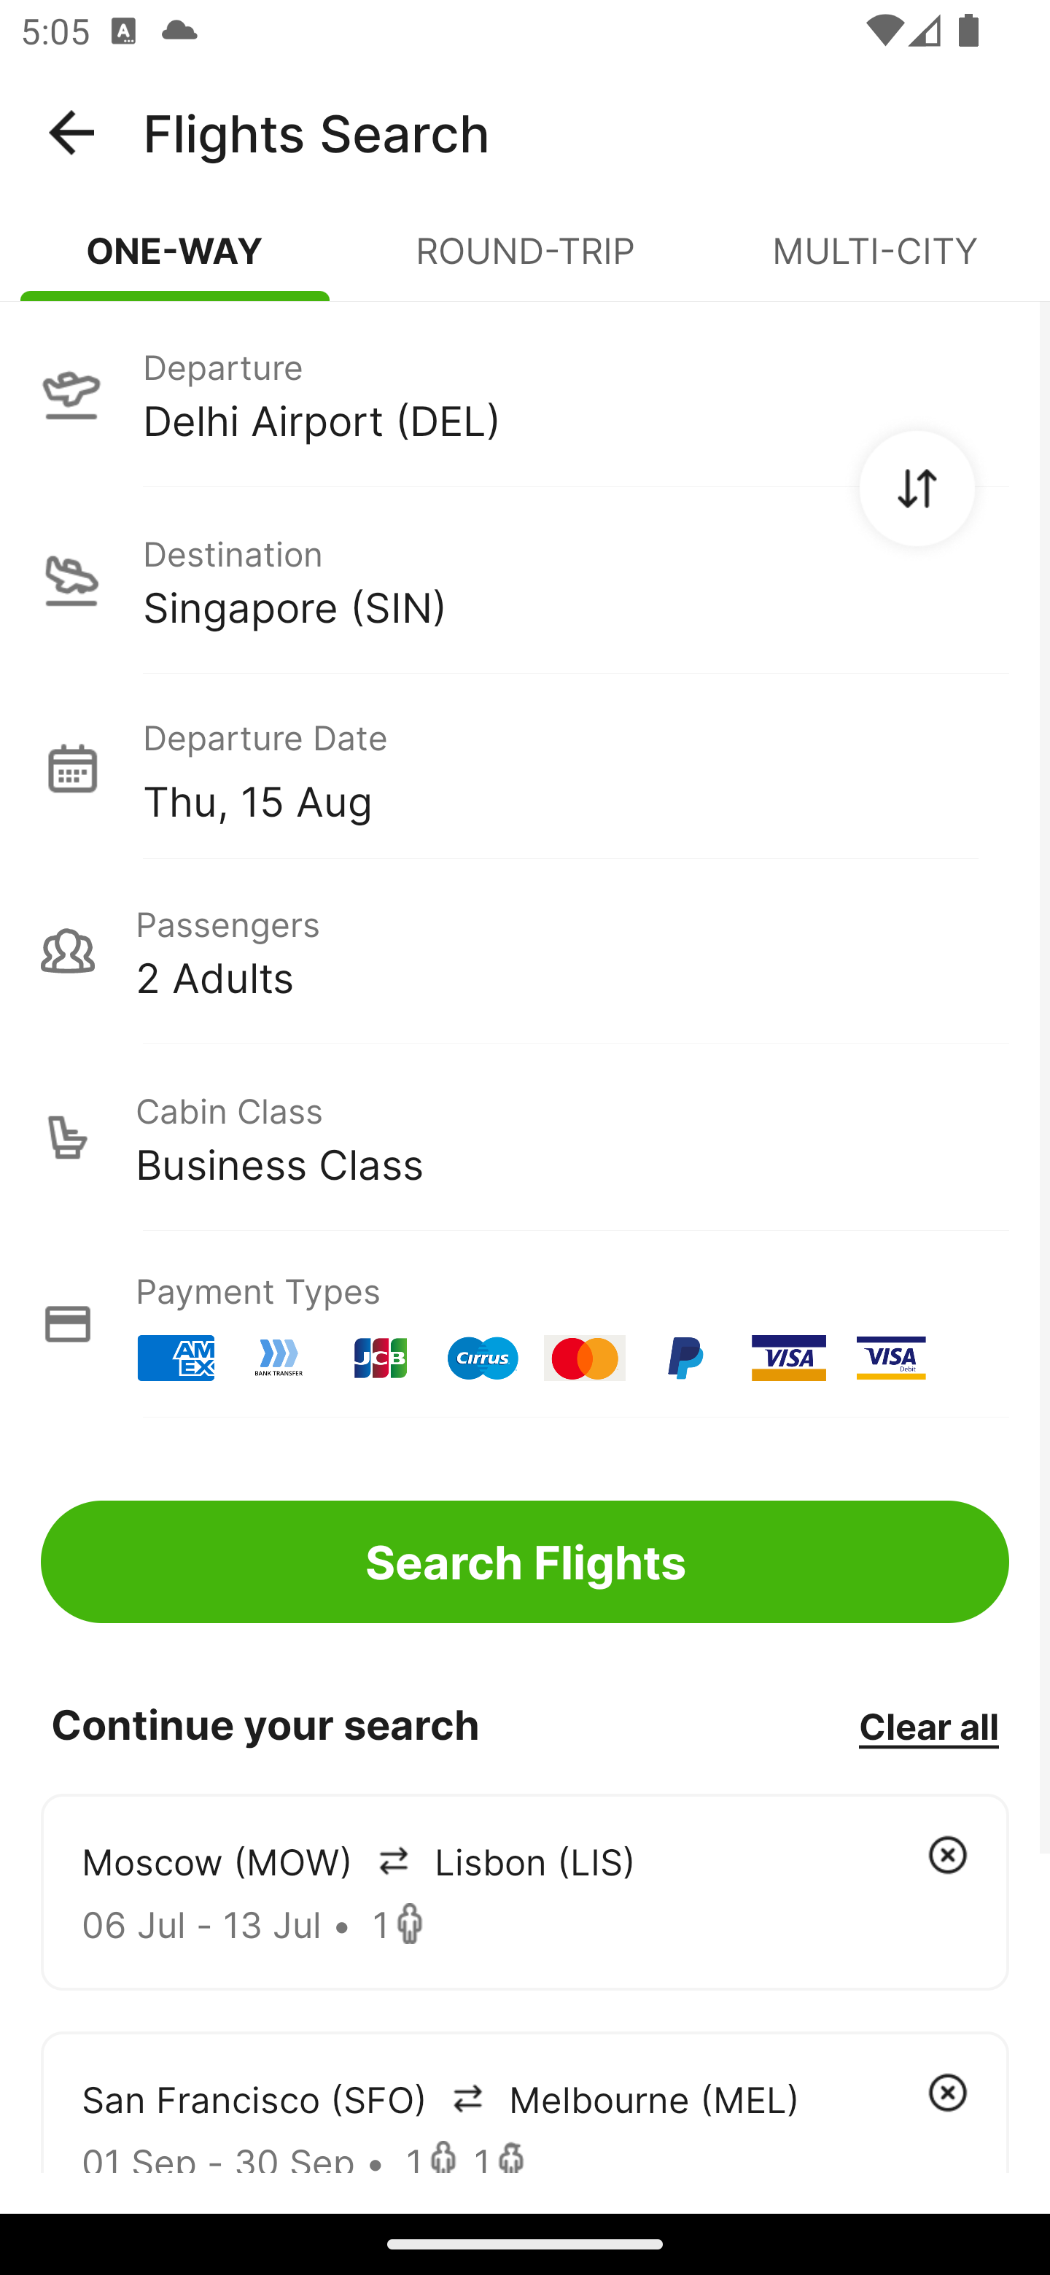  Describe the element at coordinates (875, 262) in the screenshot. I see `MULTI-CITY` at that location.